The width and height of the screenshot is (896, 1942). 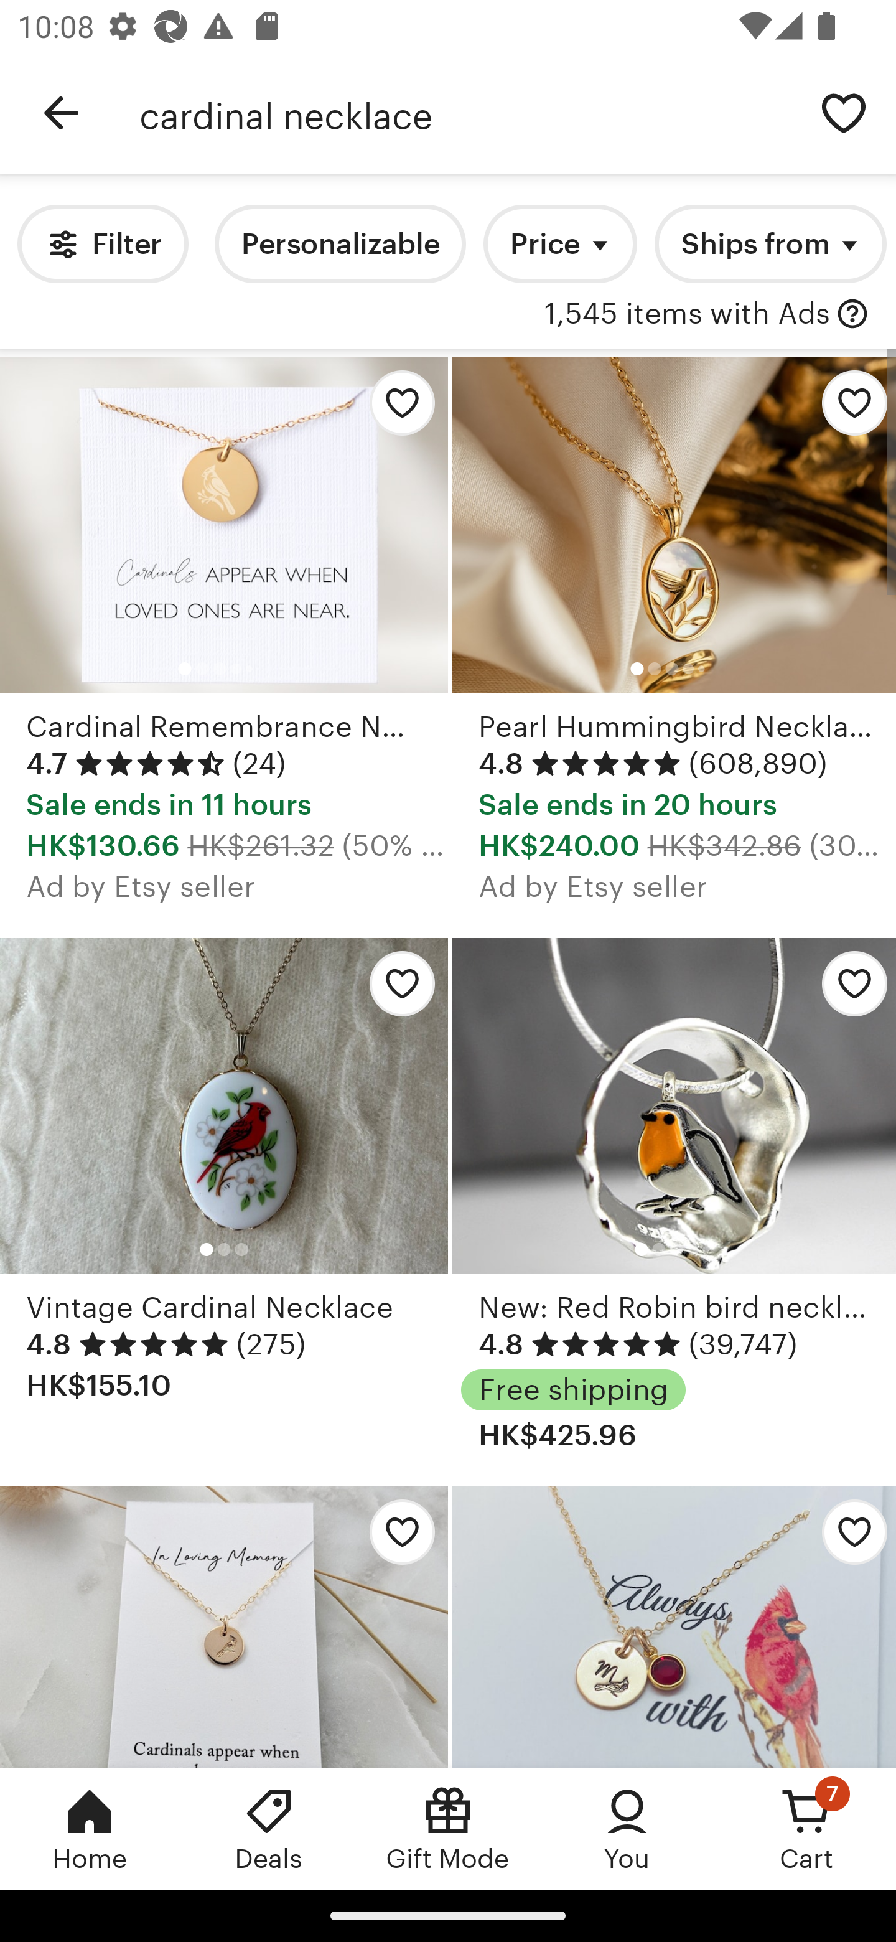 What do you see at coordinates (770, 244) in the screenshot?
I see `Ships from` at bounding box center [770, 244].